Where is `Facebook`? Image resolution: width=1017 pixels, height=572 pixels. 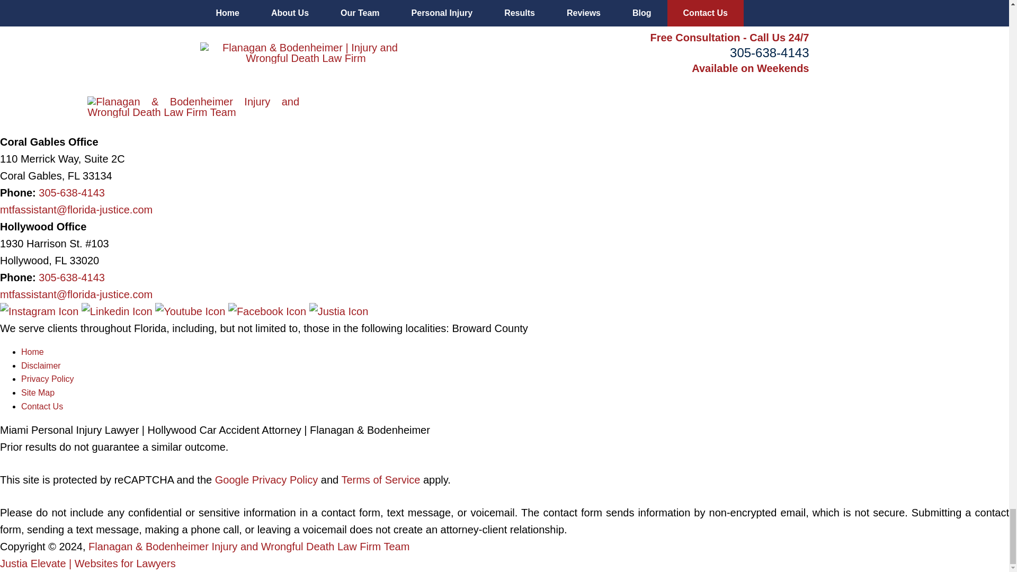
Facebook is located at coordinates (268, 311).